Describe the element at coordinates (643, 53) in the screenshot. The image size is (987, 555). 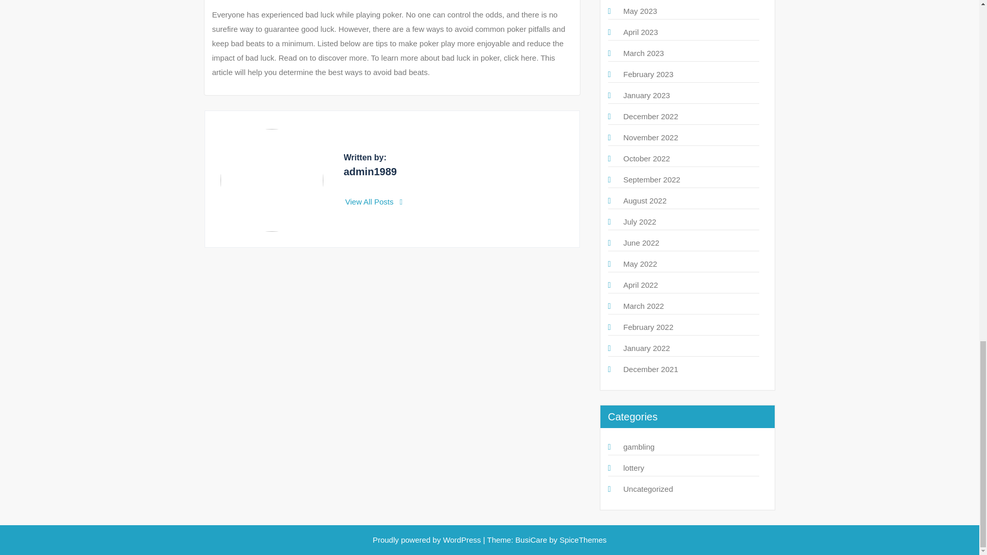
I see `March 2023` at that location.